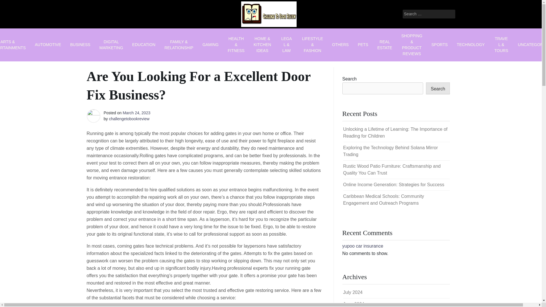 The width and height of the screenshot is (546, 307). I want to click on Exploring the Technology Behind Solana Mirror Trading, so click(390, 151).